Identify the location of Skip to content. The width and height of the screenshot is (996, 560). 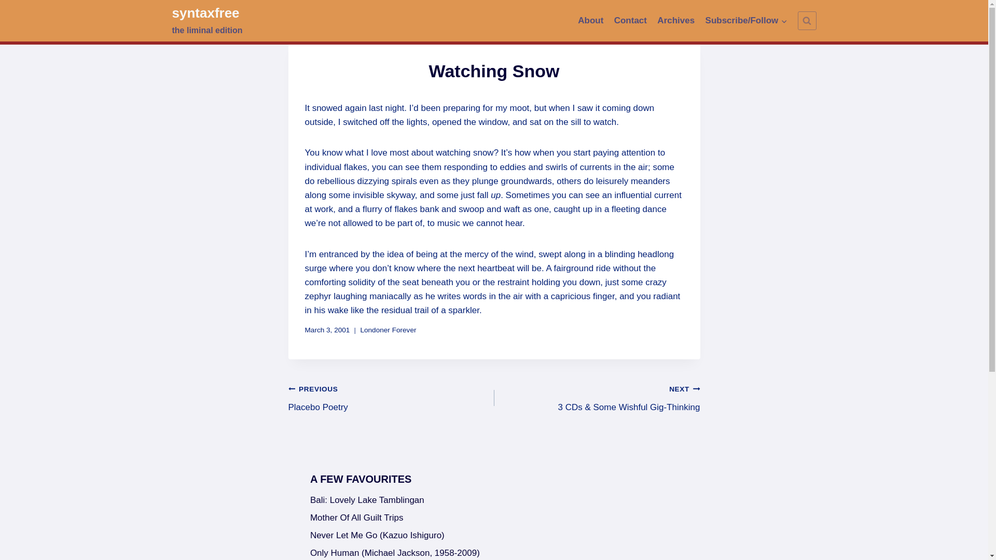
(590, 21).